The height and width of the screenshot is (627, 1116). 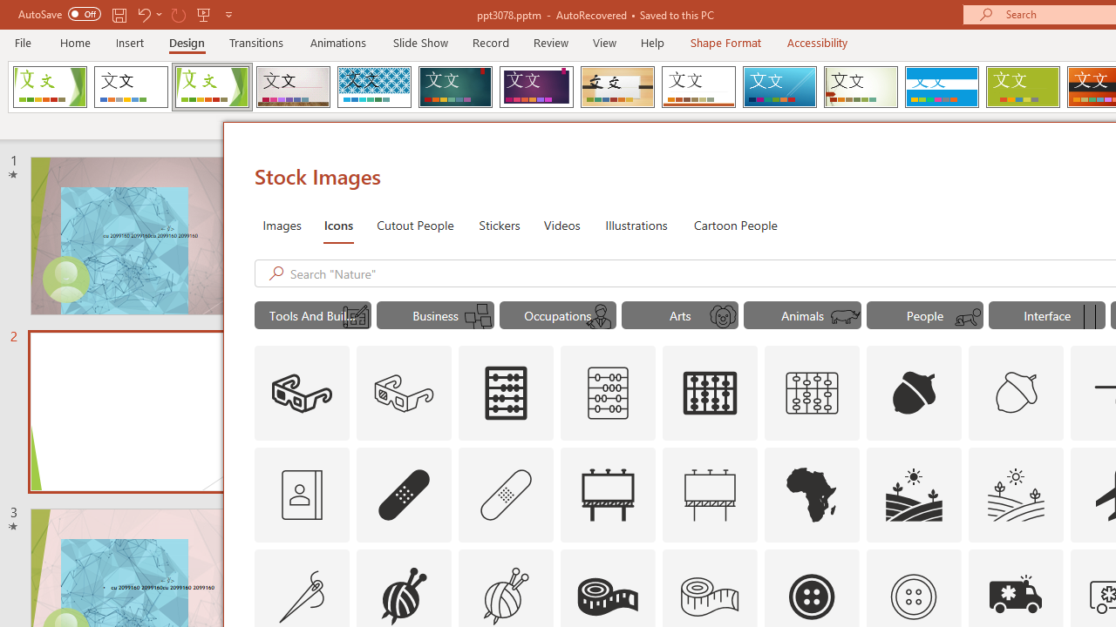 I want to click on Videos, so click(x=561, y=225).